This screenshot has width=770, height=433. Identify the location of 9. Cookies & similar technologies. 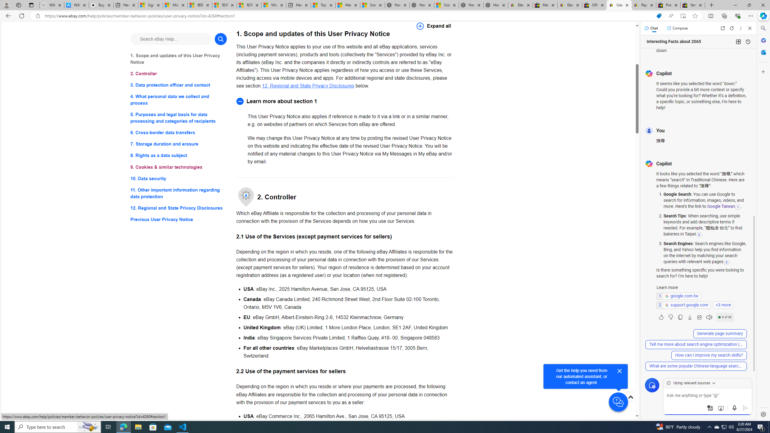
(179, 167).